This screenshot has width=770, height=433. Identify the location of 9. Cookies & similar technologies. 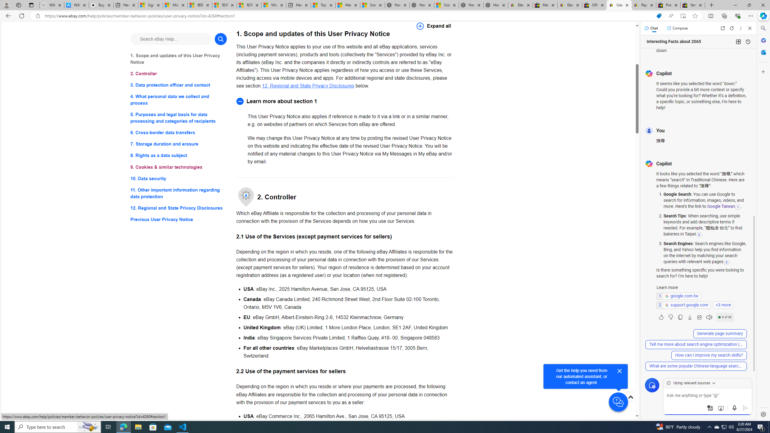
(179, 167).